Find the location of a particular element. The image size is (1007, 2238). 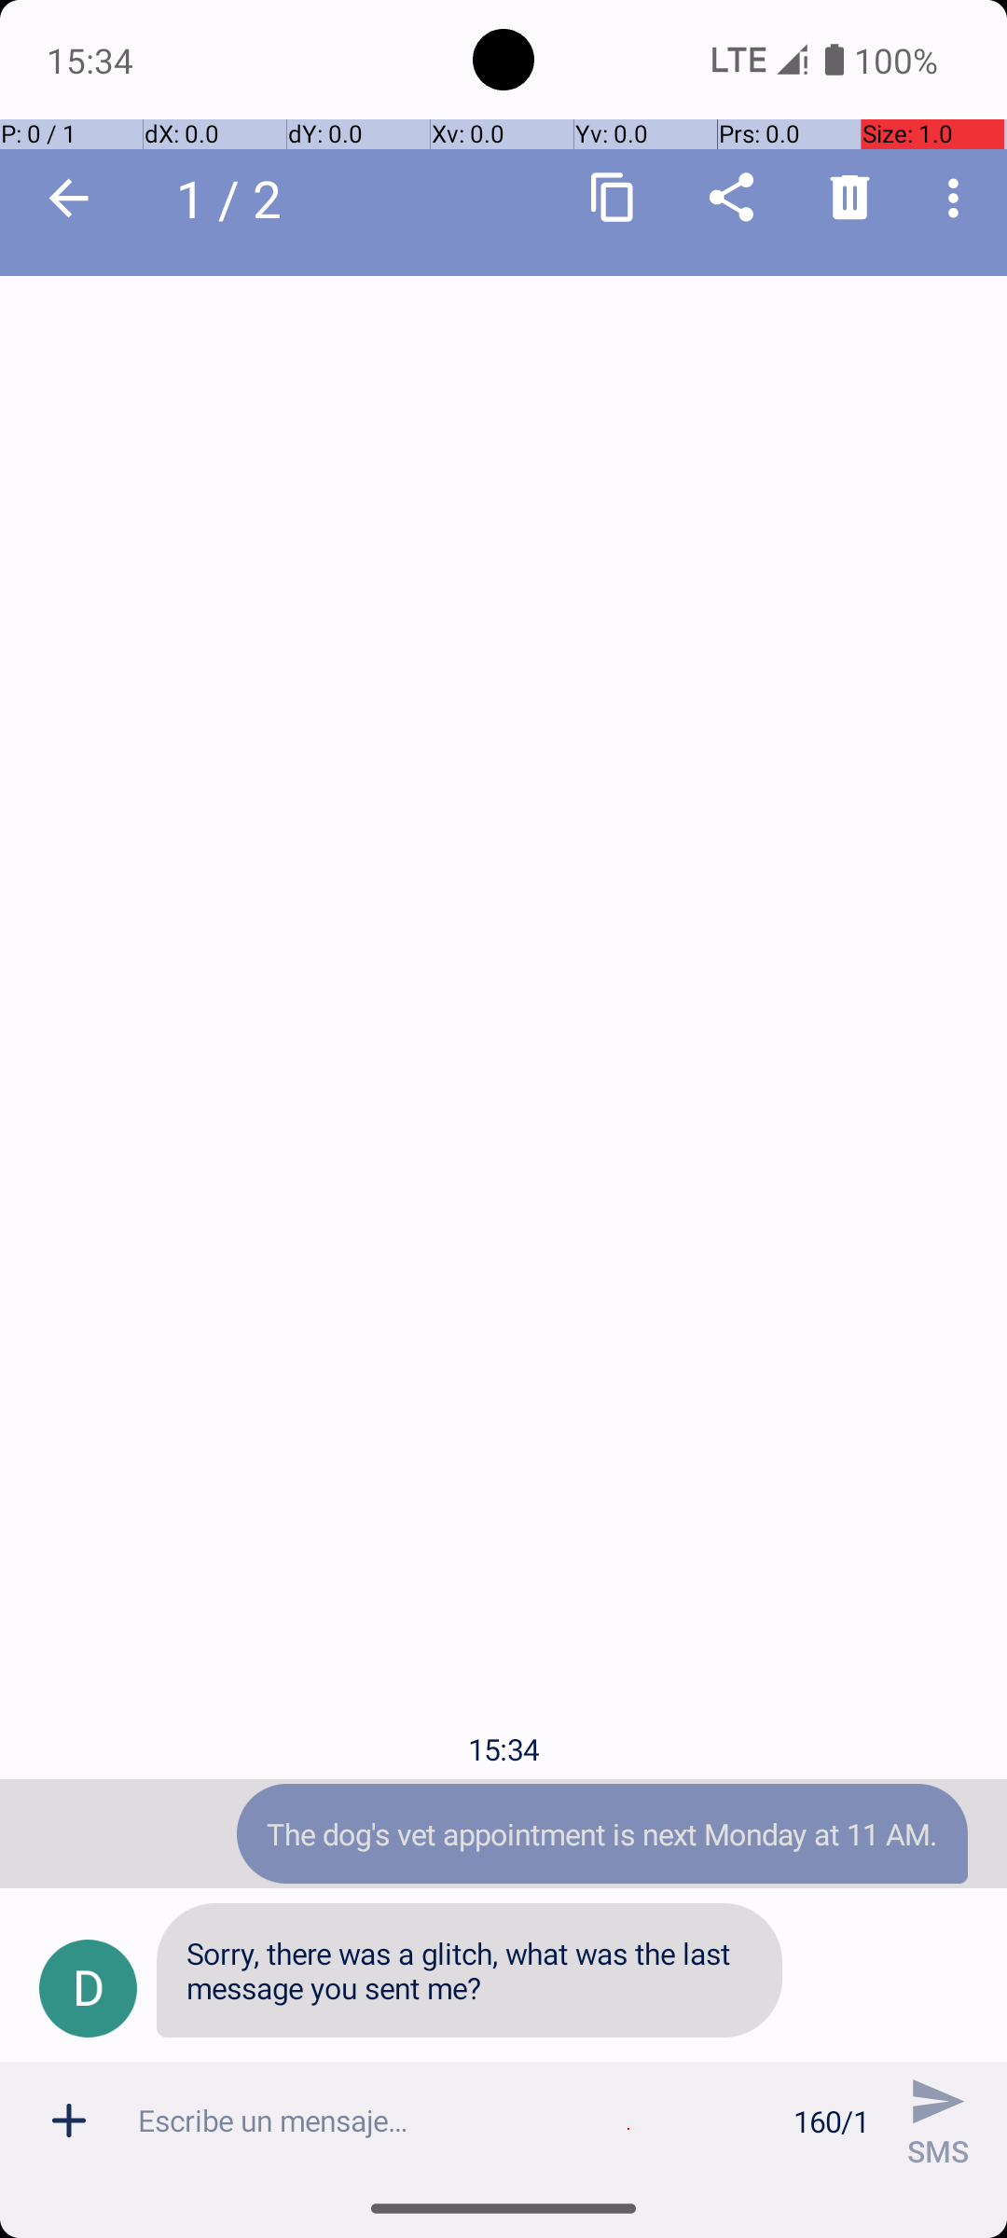

Atrás is located at coordinates (69, 198).